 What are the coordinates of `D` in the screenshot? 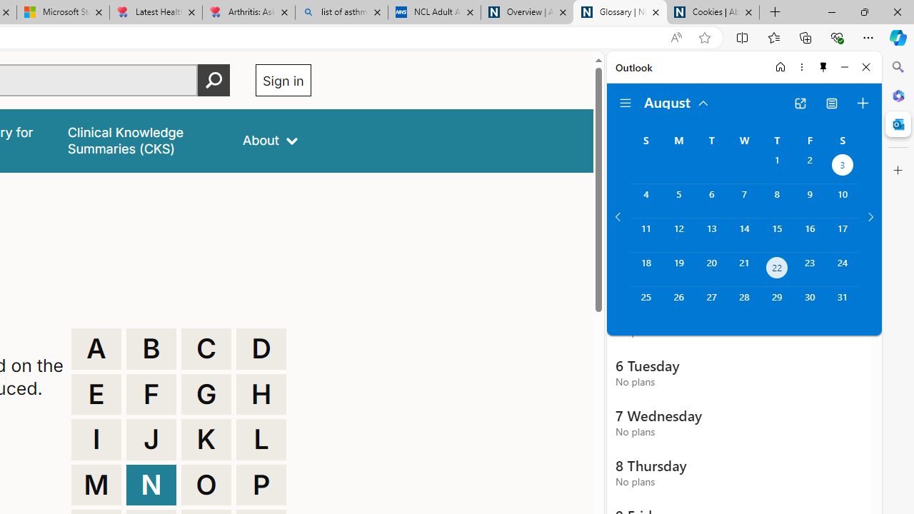 It's located at (261, 348).